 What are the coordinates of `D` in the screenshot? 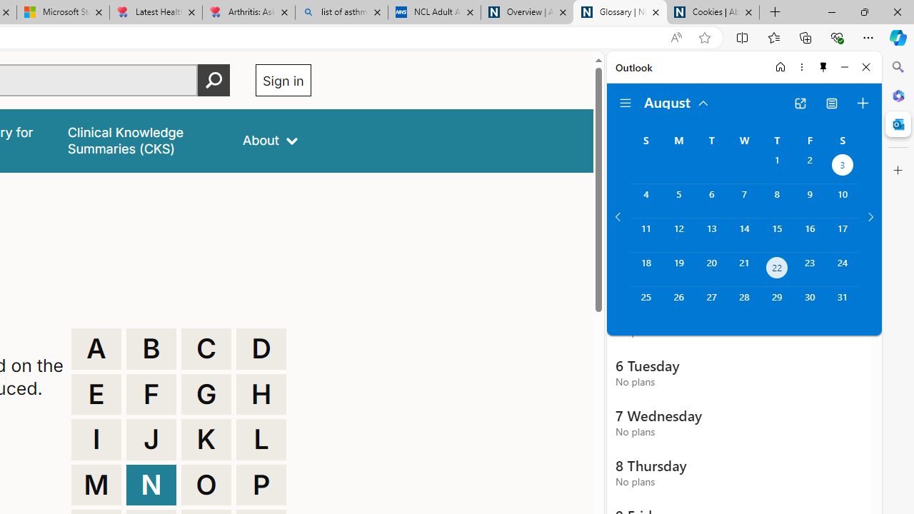 It's located at (261, 348).